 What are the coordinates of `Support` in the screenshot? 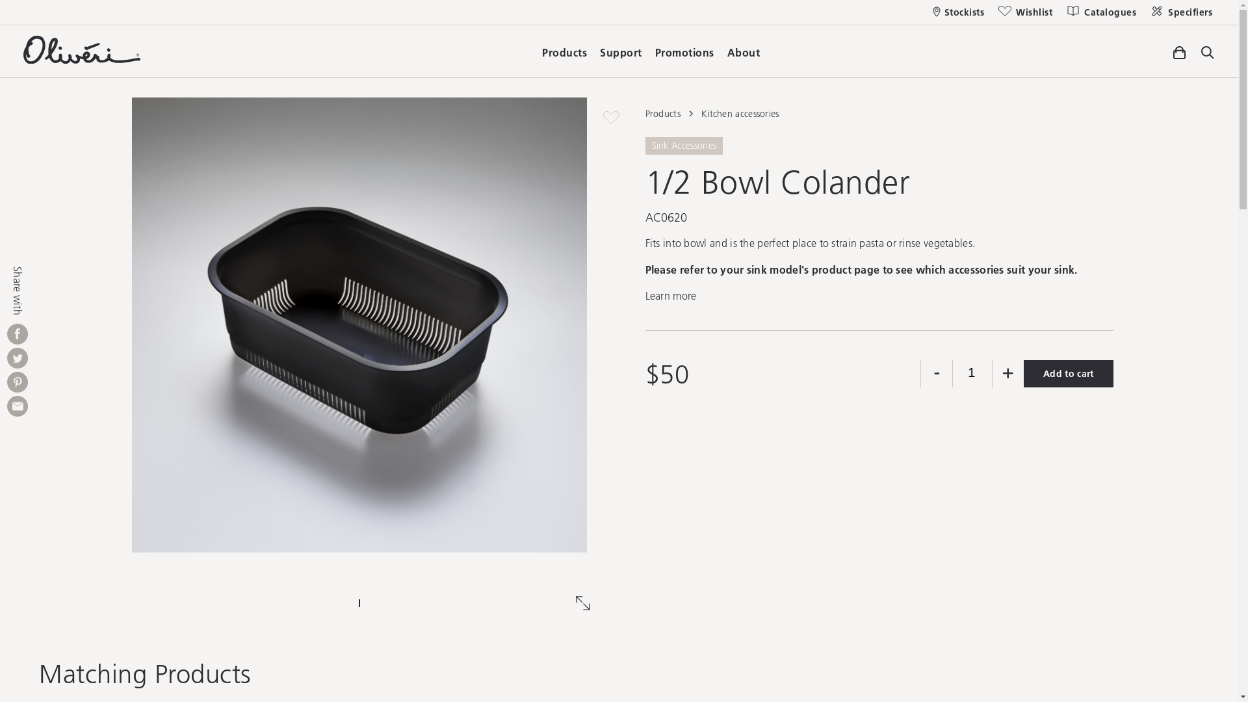 It's located at (621, 49).